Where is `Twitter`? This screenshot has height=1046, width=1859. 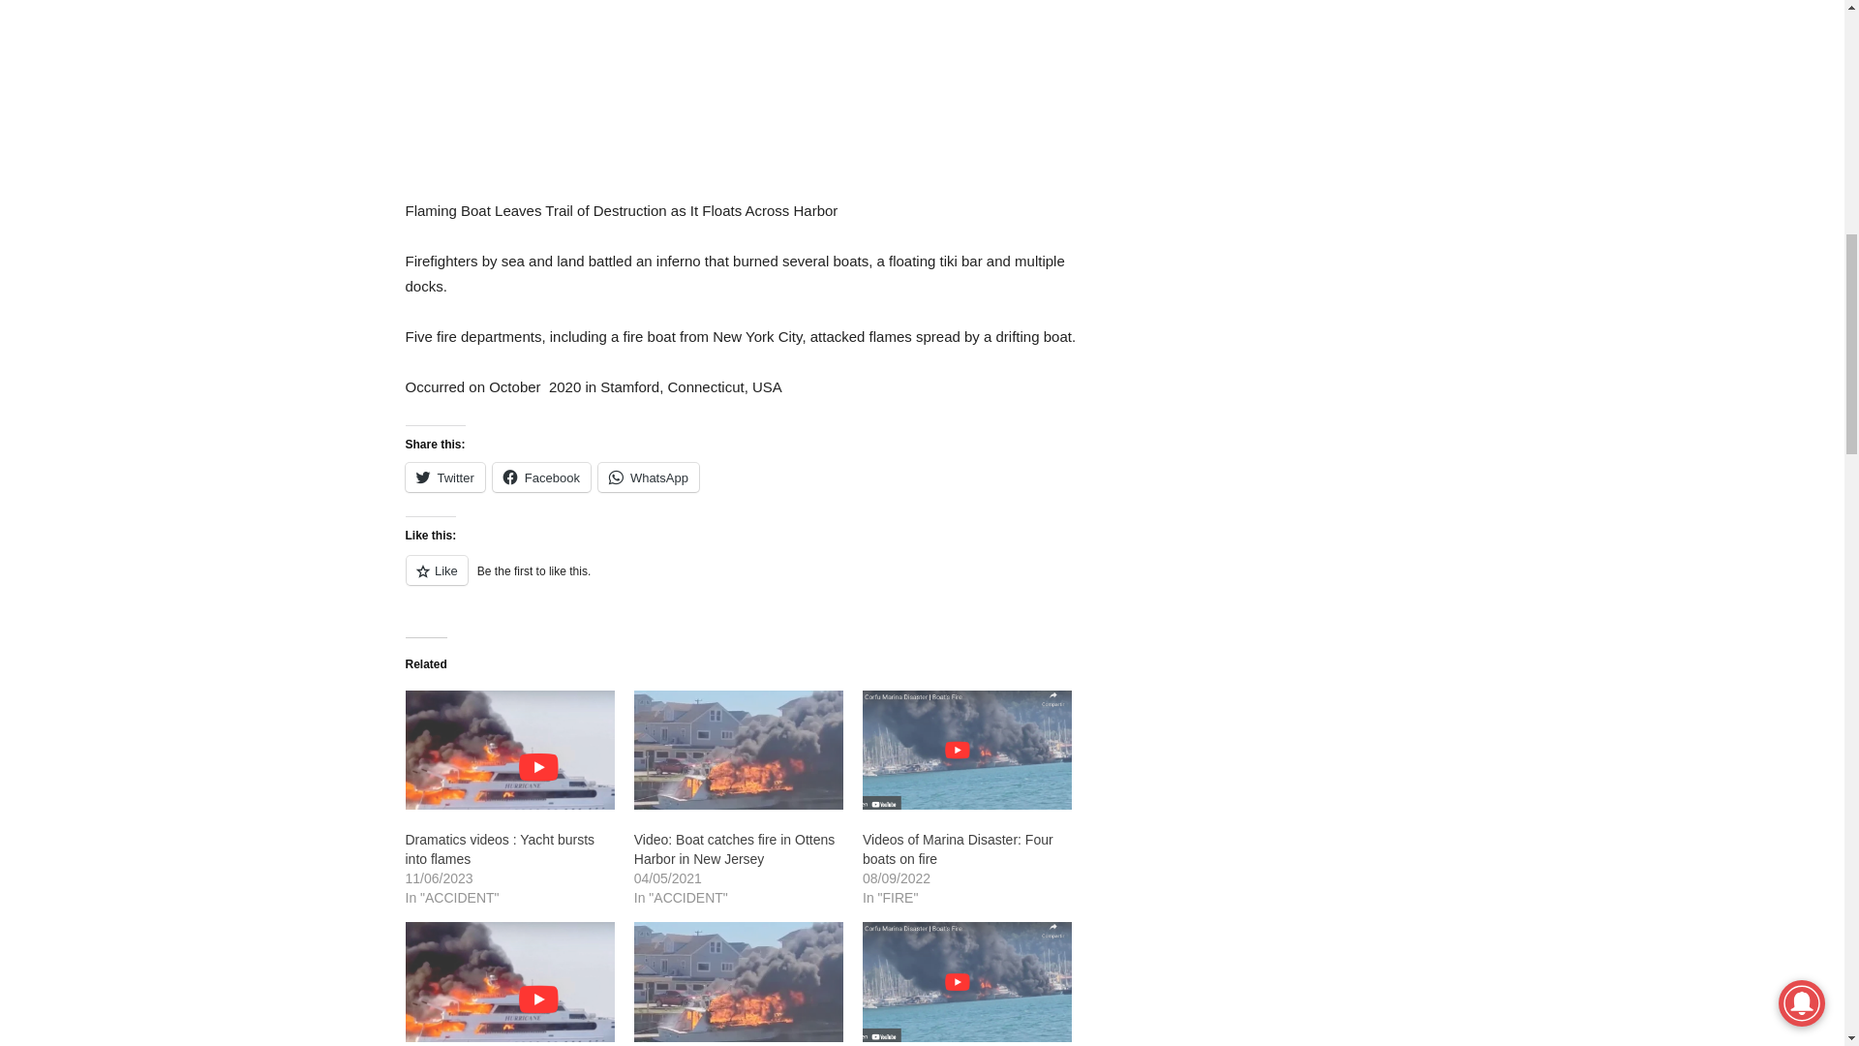 Twitter is located at coordinates (443, 477).